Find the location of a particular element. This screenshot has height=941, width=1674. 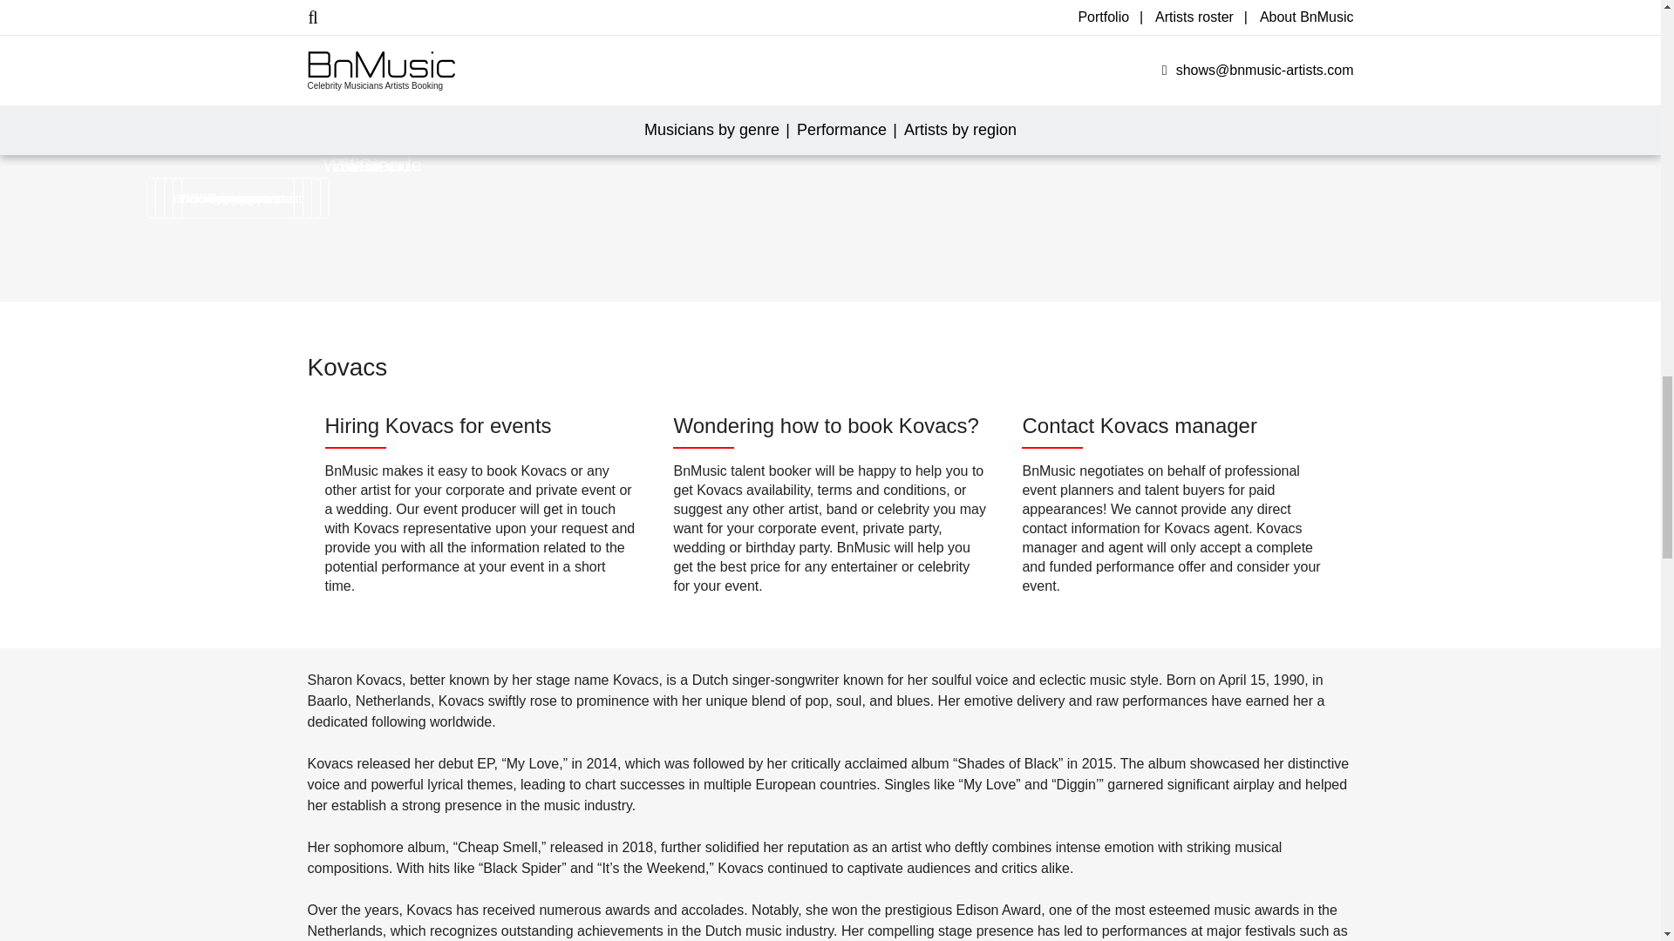

Booking request is located at coordinates (246, 198).